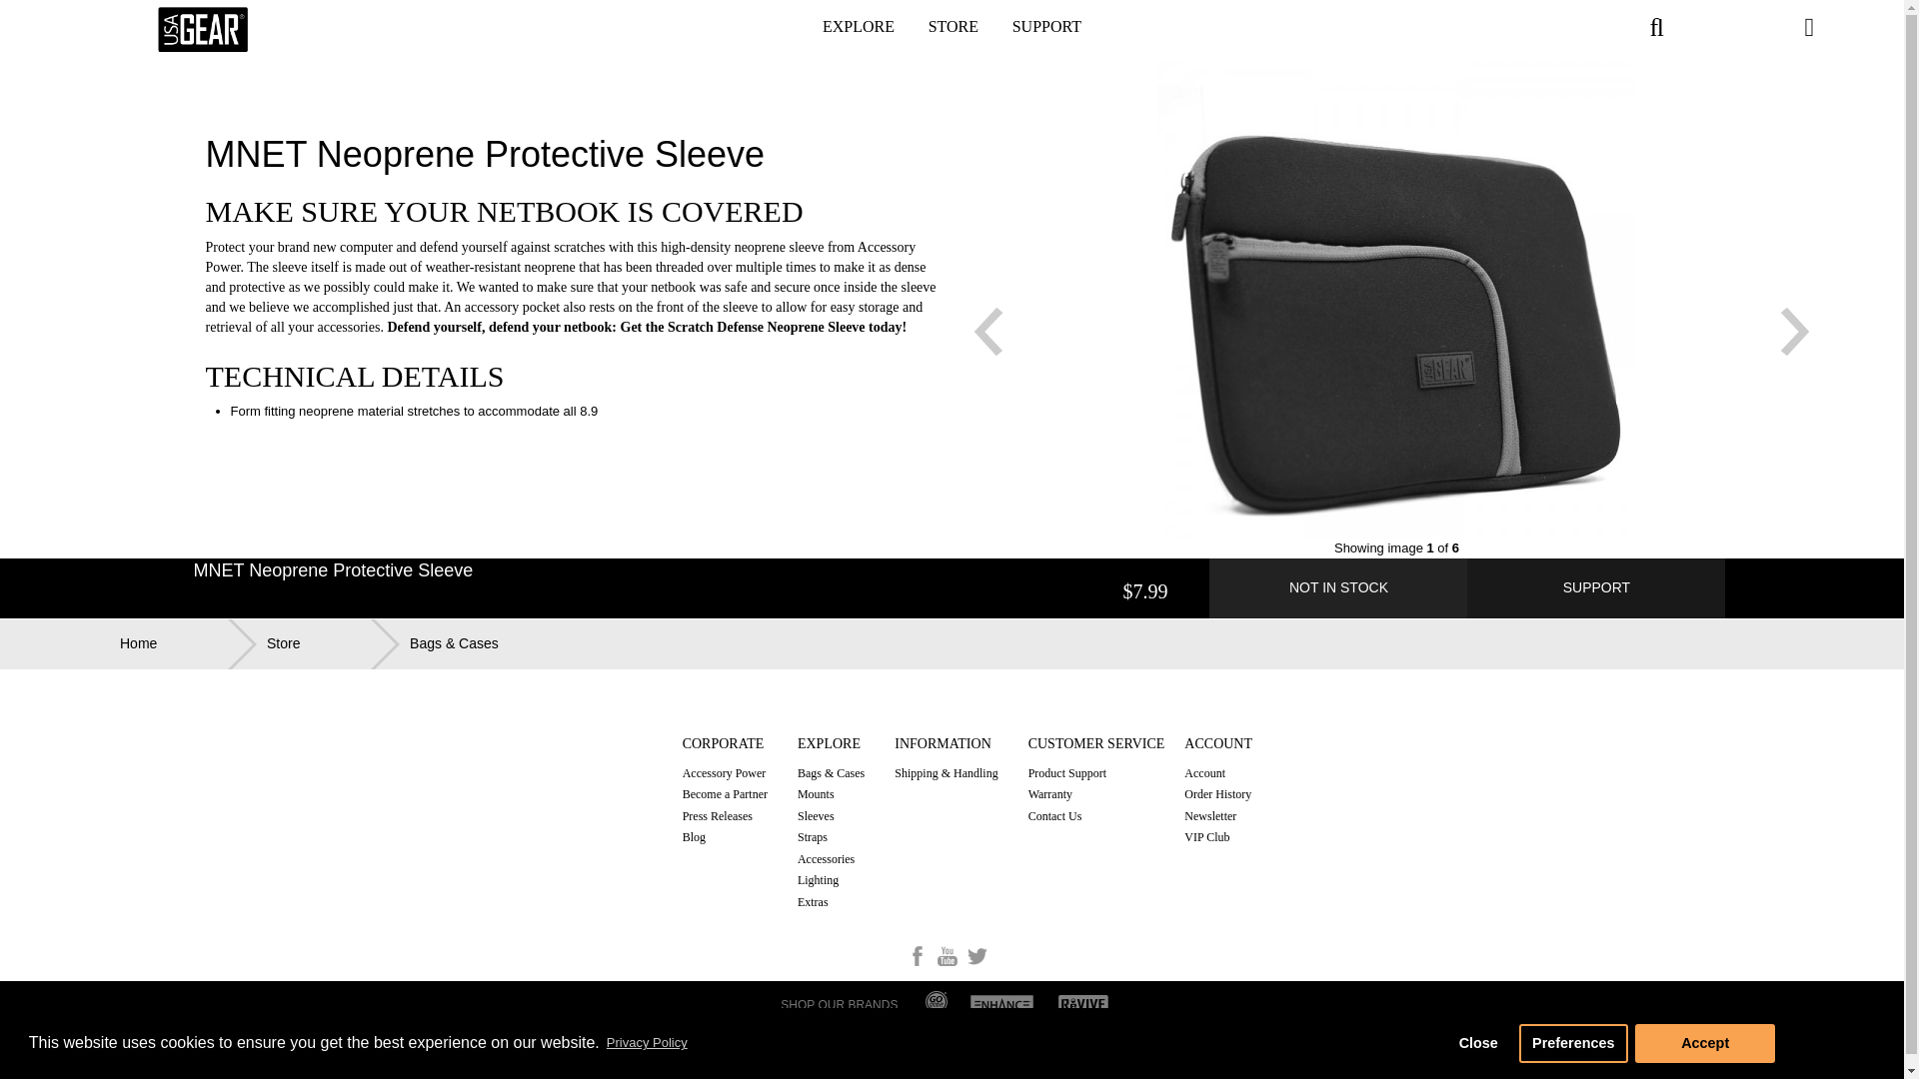 Image resolution: width=1919 pixels, height=1079 pixels. What do you see at coordinates (1477, 1042) in the screenshot?
I see `Close` at bounding box center [1477, 1042].